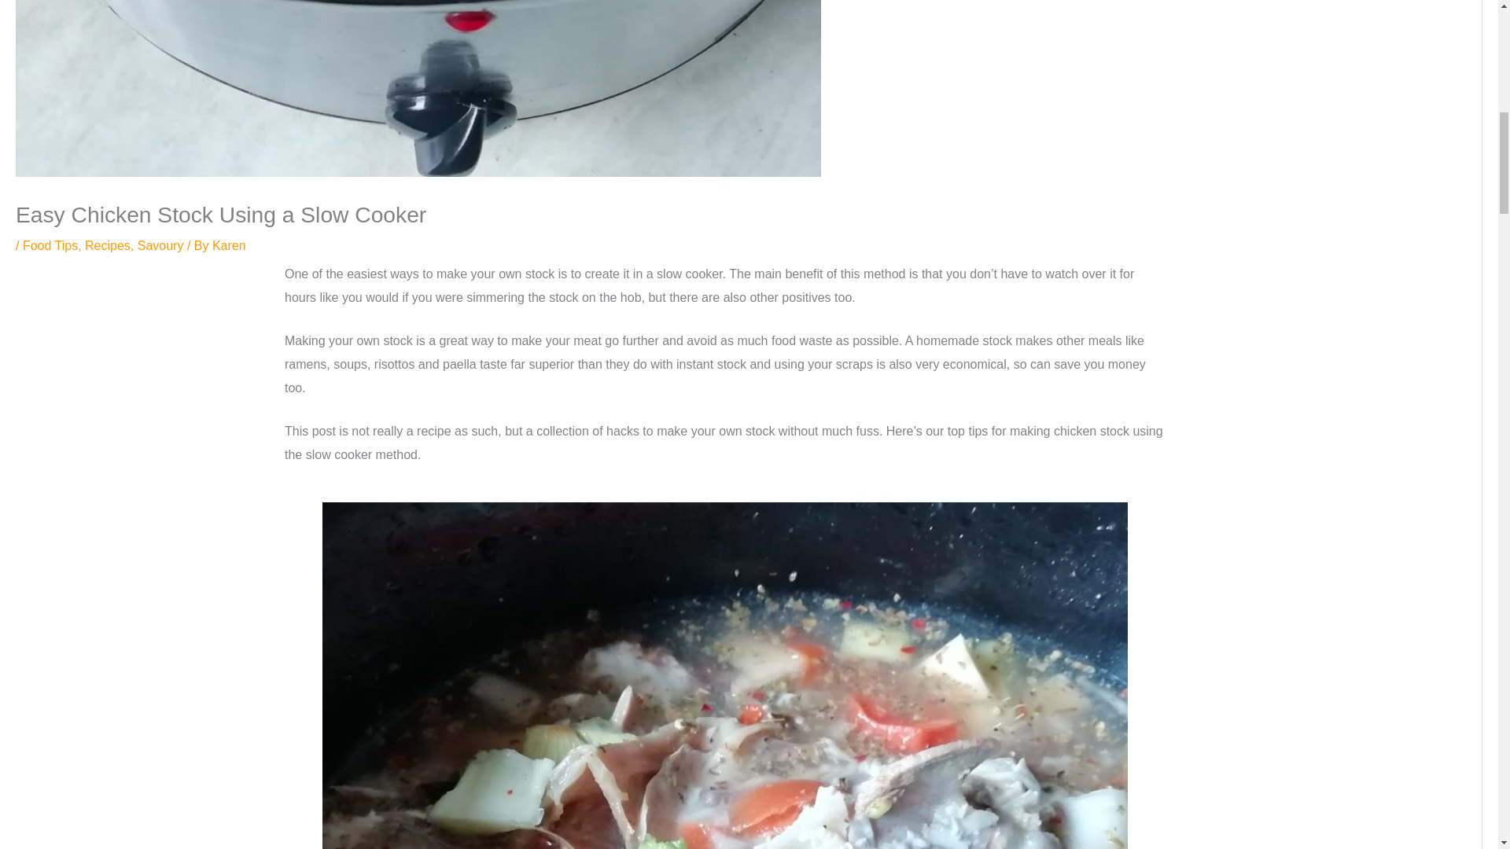  Describe the element at coordinates (50, 245) in the screenshot. I see `Food Tips` at that location.